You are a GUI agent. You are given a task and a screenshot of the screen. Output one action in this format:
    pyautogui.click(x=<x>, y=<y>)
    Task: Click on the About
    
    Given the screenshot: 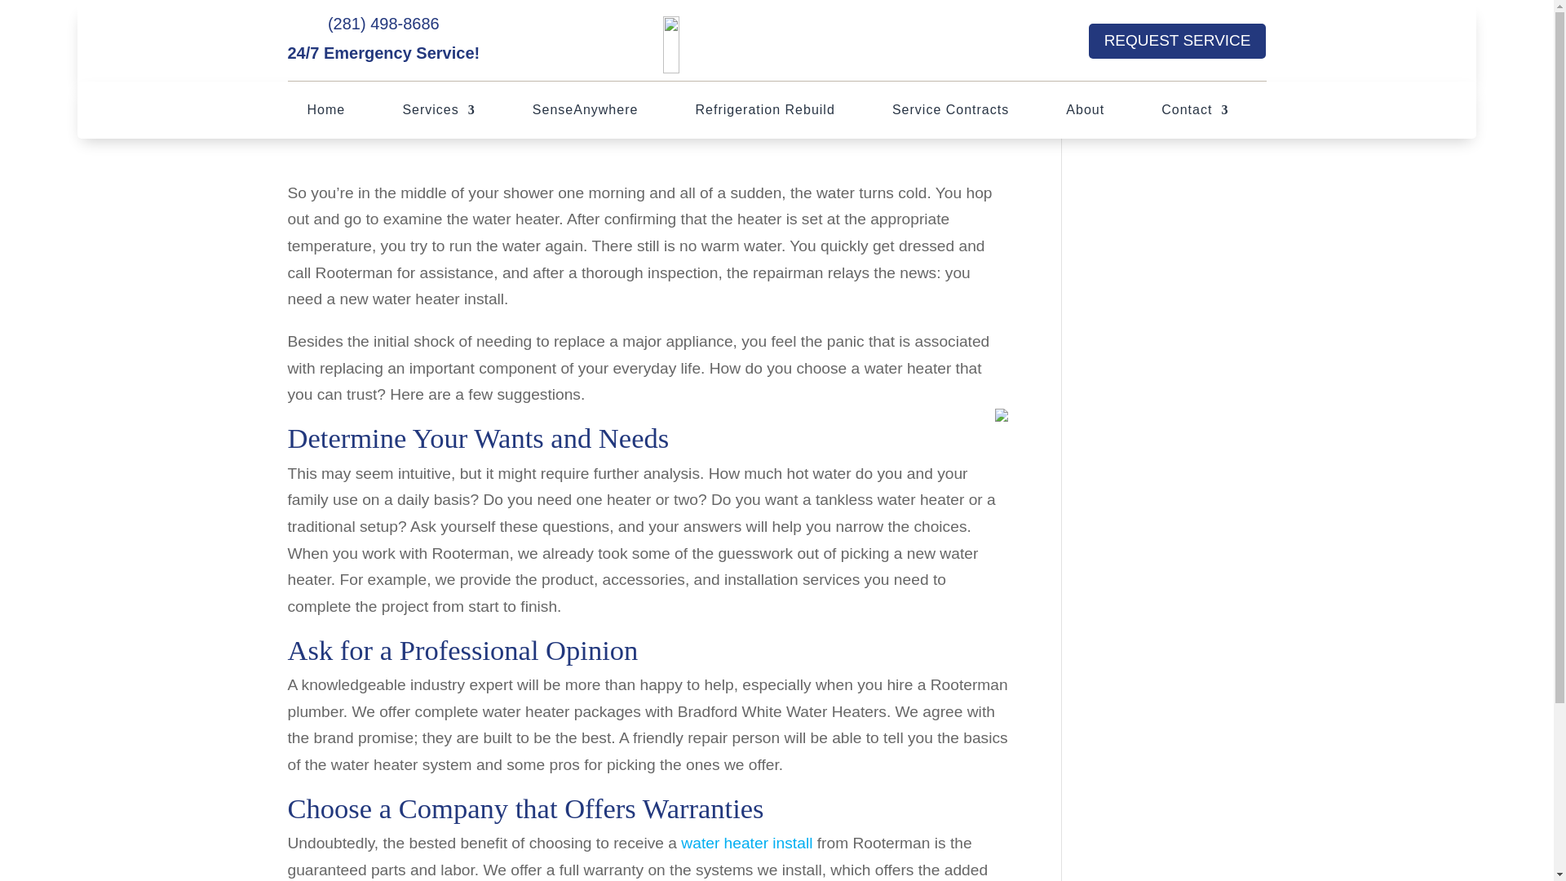 What is the action you would take?
    pyautogui.click(x=1085, y=113)
    